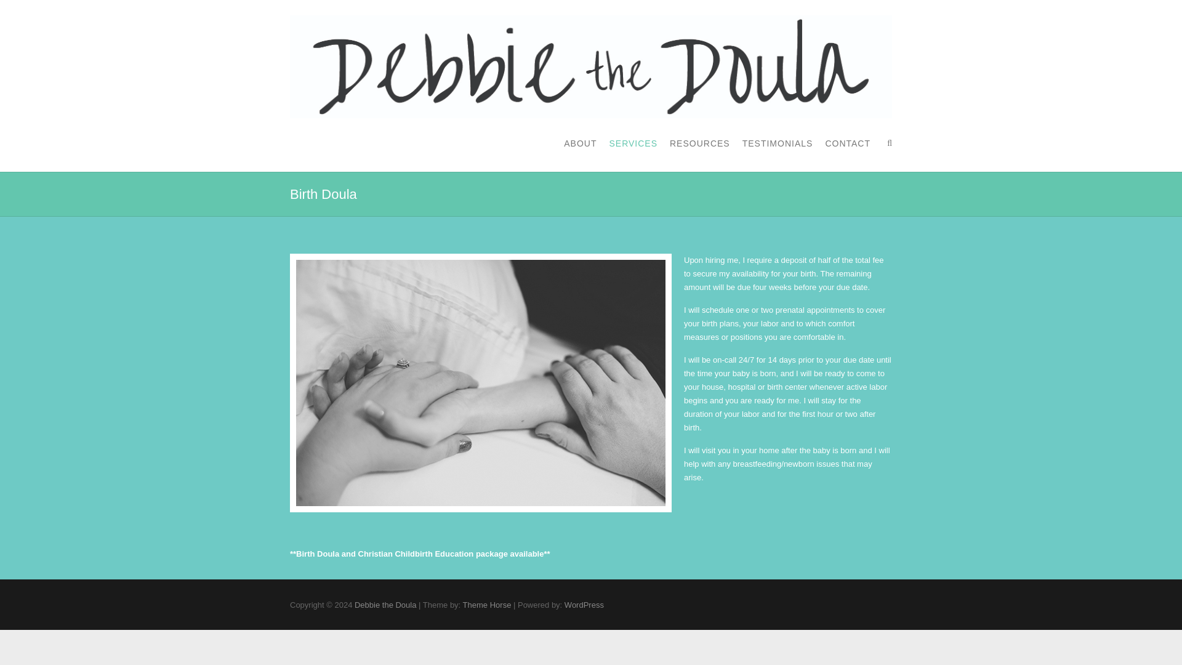 This screenshot has width=1182, height=665. Describe the element at coordinates (591, 66) in the screenshot. I see `Debbie the Doula` at that location.